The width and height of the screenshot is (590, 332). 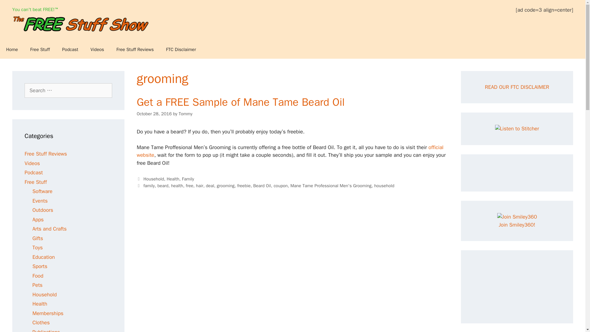 I want to click on Videos, so click(x=32, y=163).